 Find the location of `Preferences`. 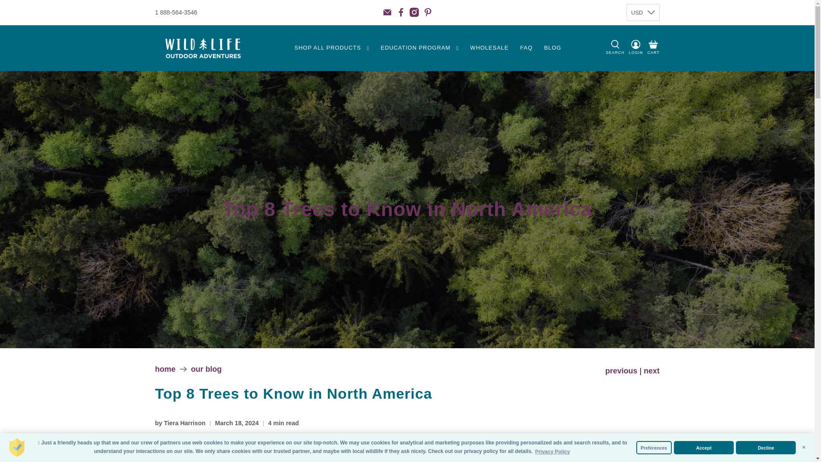

Preferences is located at coordinates (654, 447).